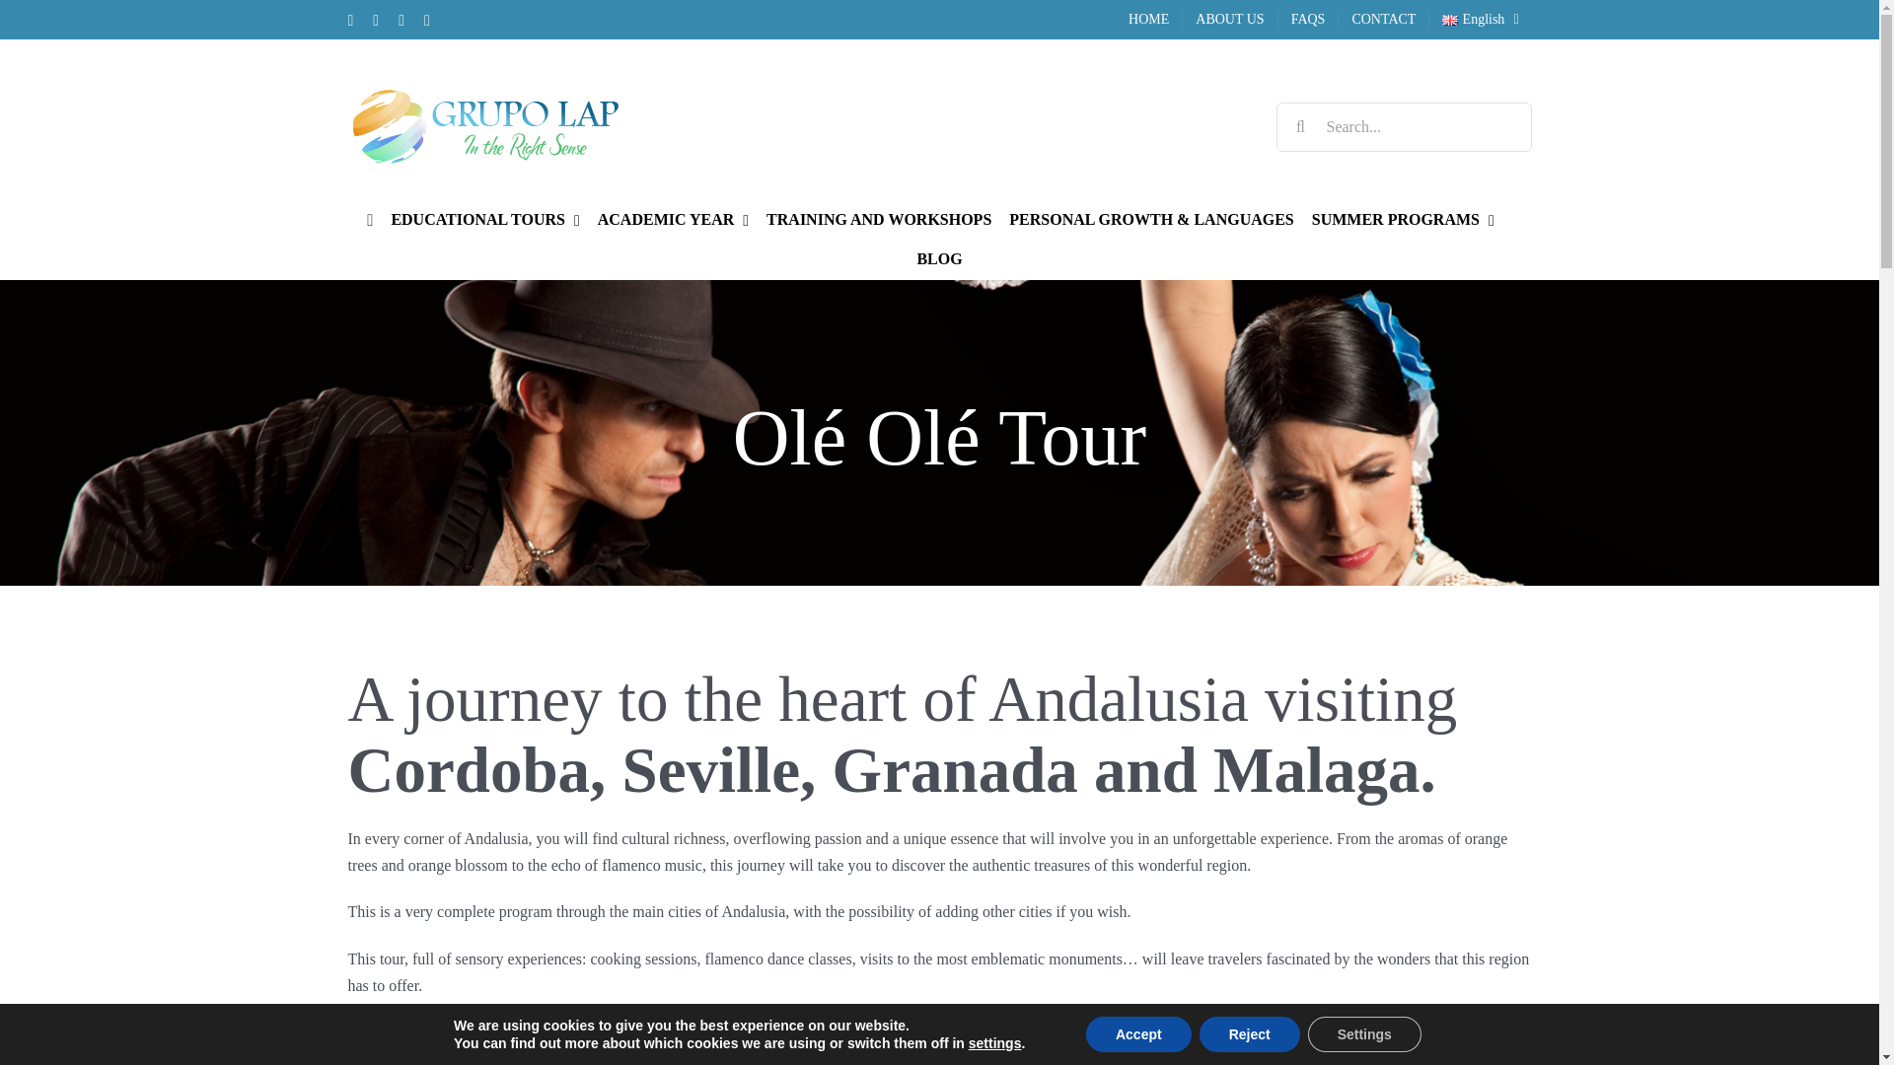 The width and height of the screenshot is (1894, 1065). I want to click on English, so click(1480, 20).